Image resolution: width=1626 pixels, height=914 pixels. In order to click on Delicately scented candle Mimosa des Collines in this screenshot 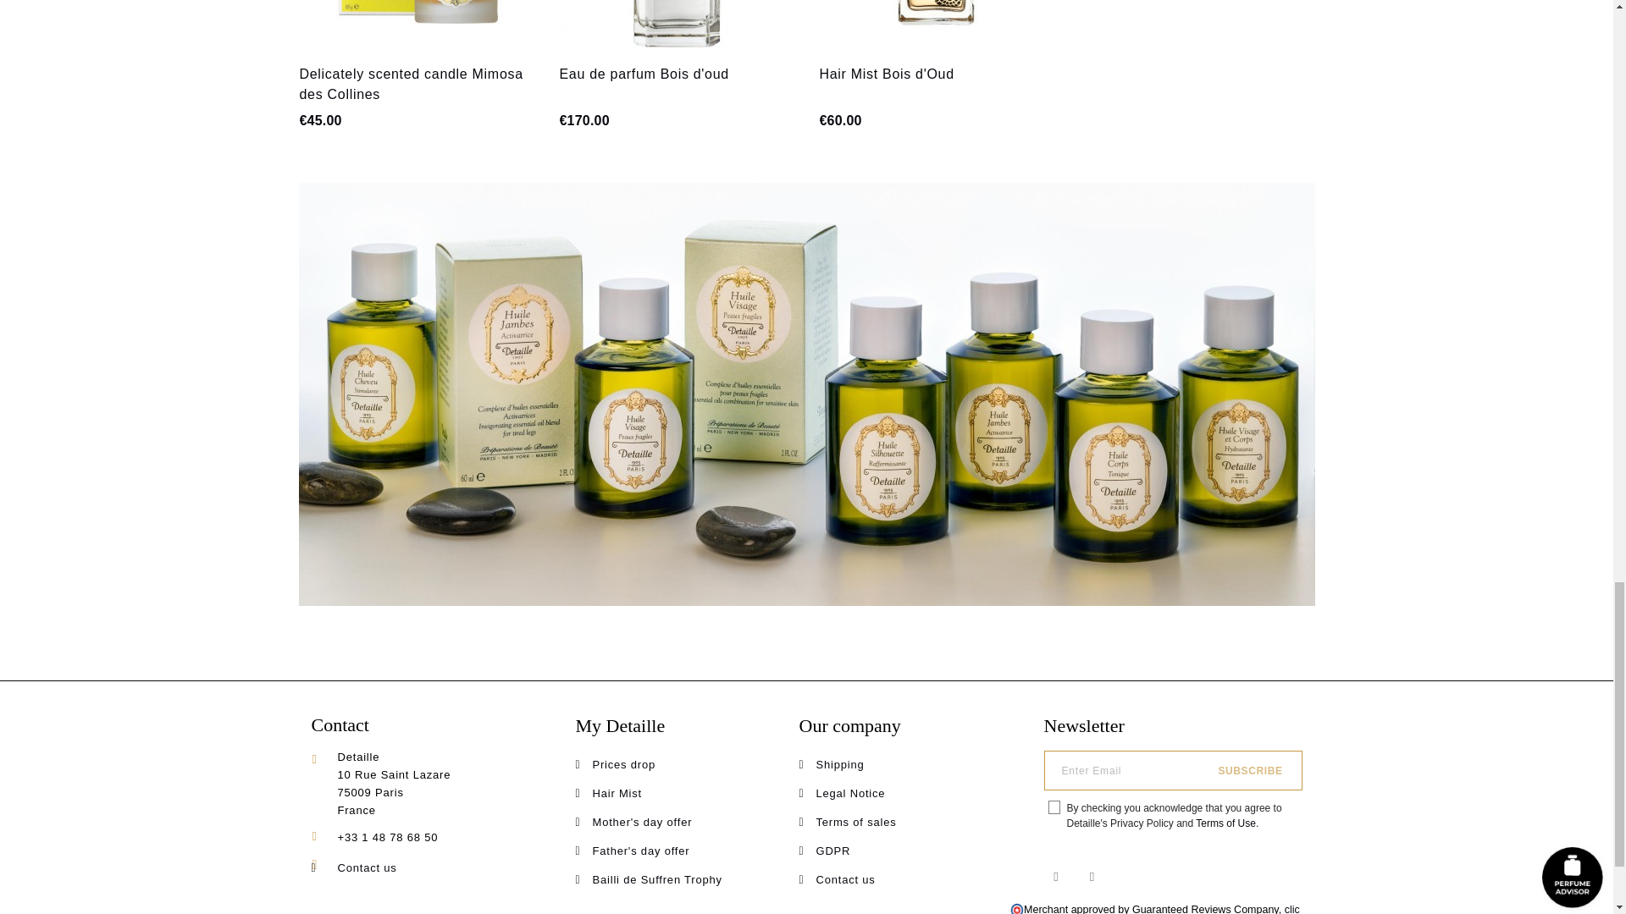, I will do `click(412, 83)`.